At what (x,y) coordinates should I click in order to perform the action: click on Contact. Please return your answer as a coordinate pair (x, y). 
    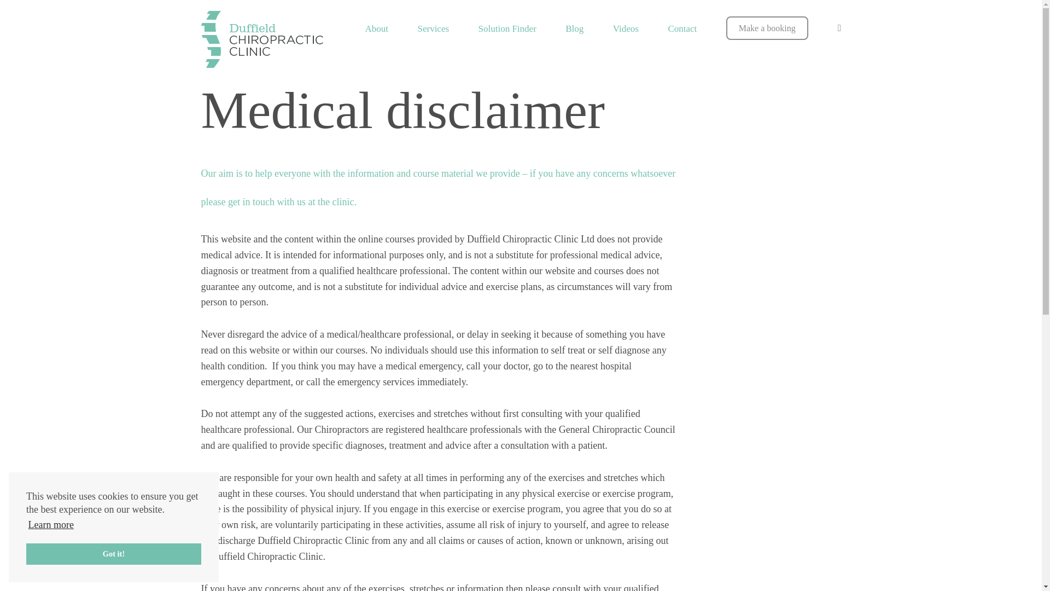
    Looking at the image, I should click on (682, 28).